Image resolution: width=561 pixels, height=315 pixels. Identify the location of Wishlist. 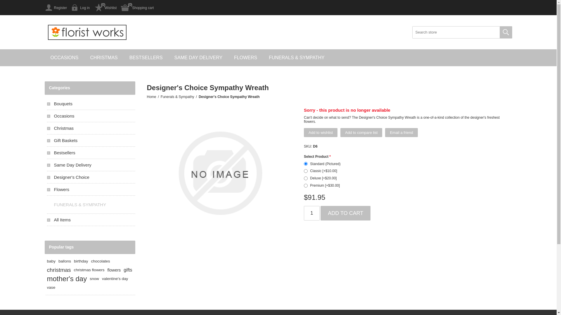
(105, 8).